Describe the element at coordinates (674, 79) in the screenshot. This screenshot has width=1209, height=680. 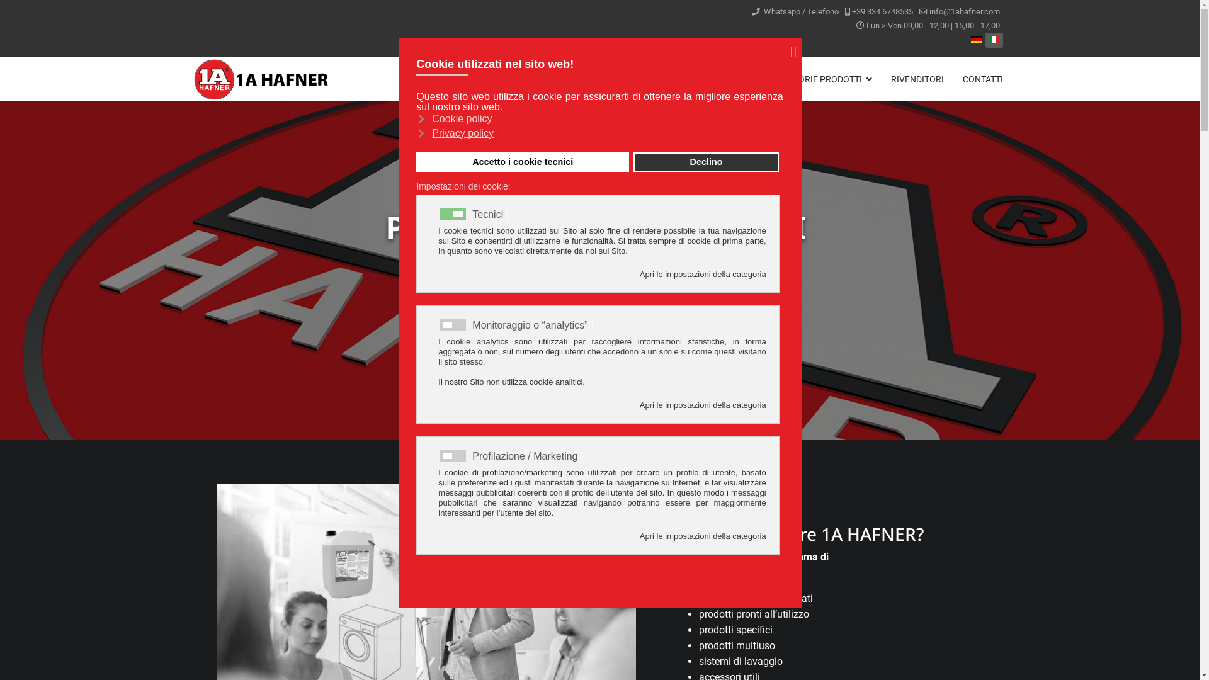
I see `HOME` at that location.